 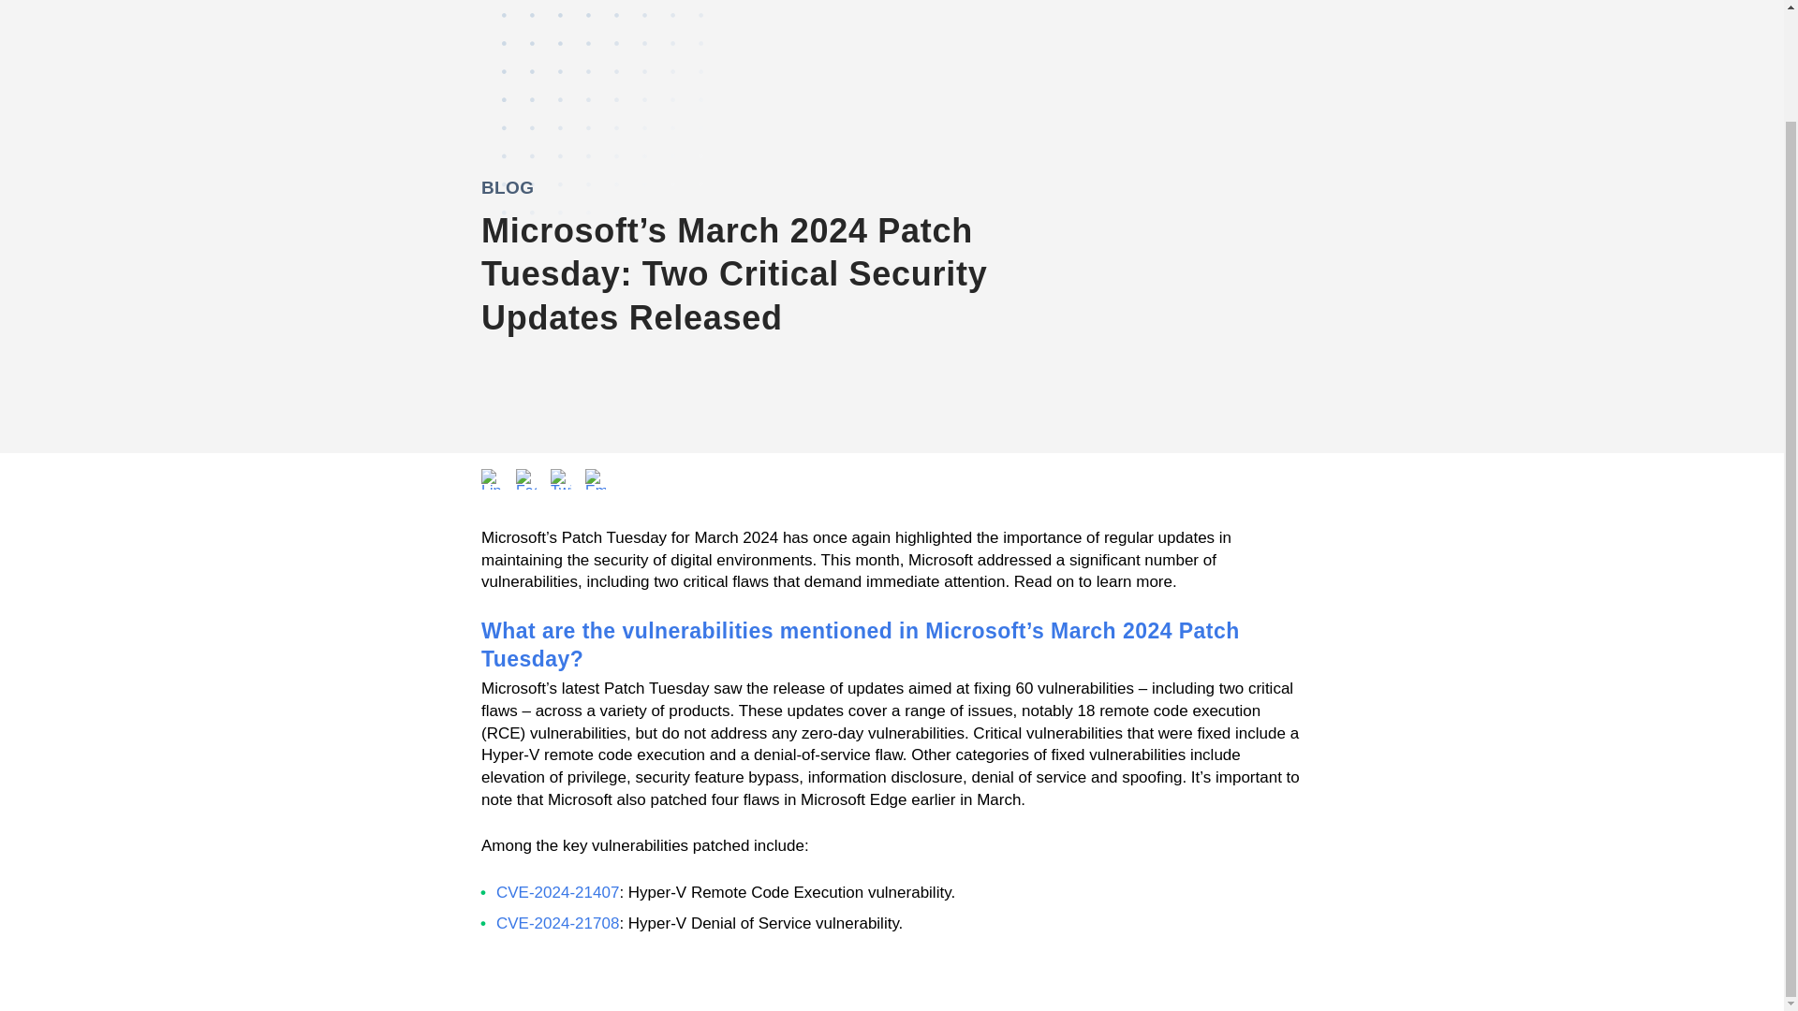 I want to click on Facebook, so click(x=526, y=479).